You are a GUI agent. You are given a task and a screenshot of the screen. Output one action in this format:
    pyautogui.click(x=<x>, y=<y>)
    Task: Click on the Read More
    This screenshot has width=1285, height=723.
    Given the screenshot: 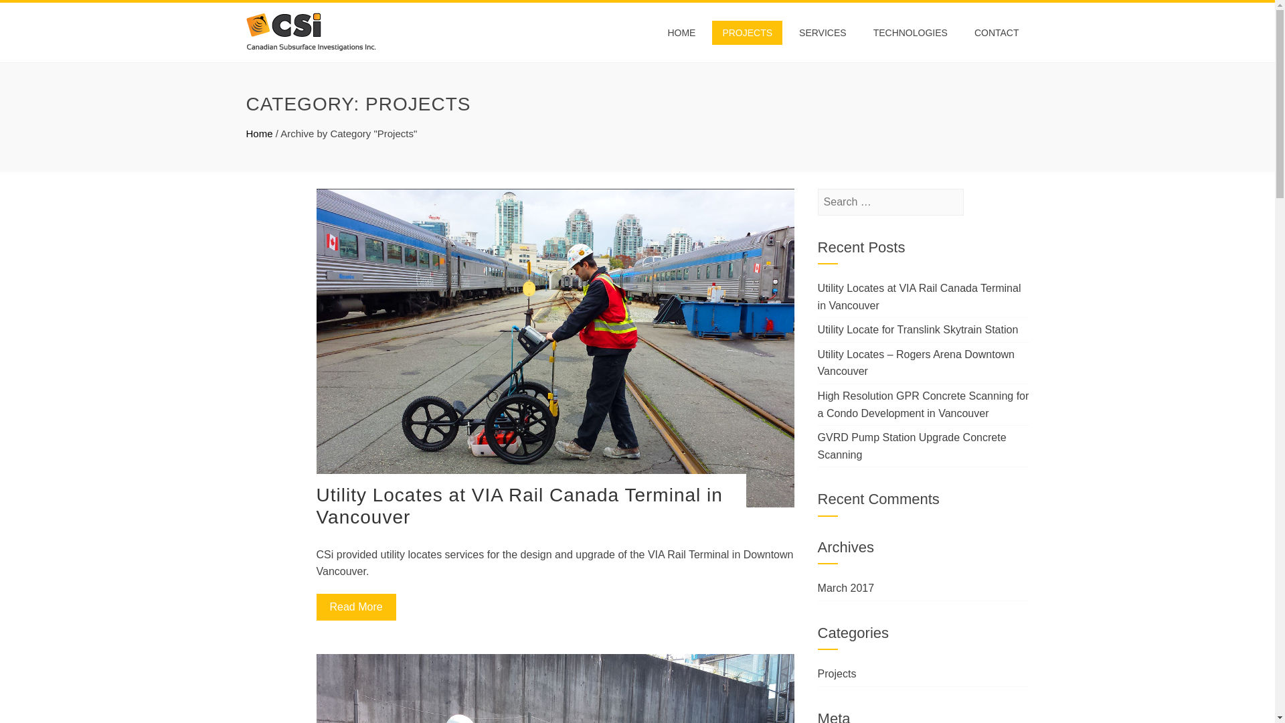 What is the action you would take?
    pyautogui.click(x=356, y=607)
    